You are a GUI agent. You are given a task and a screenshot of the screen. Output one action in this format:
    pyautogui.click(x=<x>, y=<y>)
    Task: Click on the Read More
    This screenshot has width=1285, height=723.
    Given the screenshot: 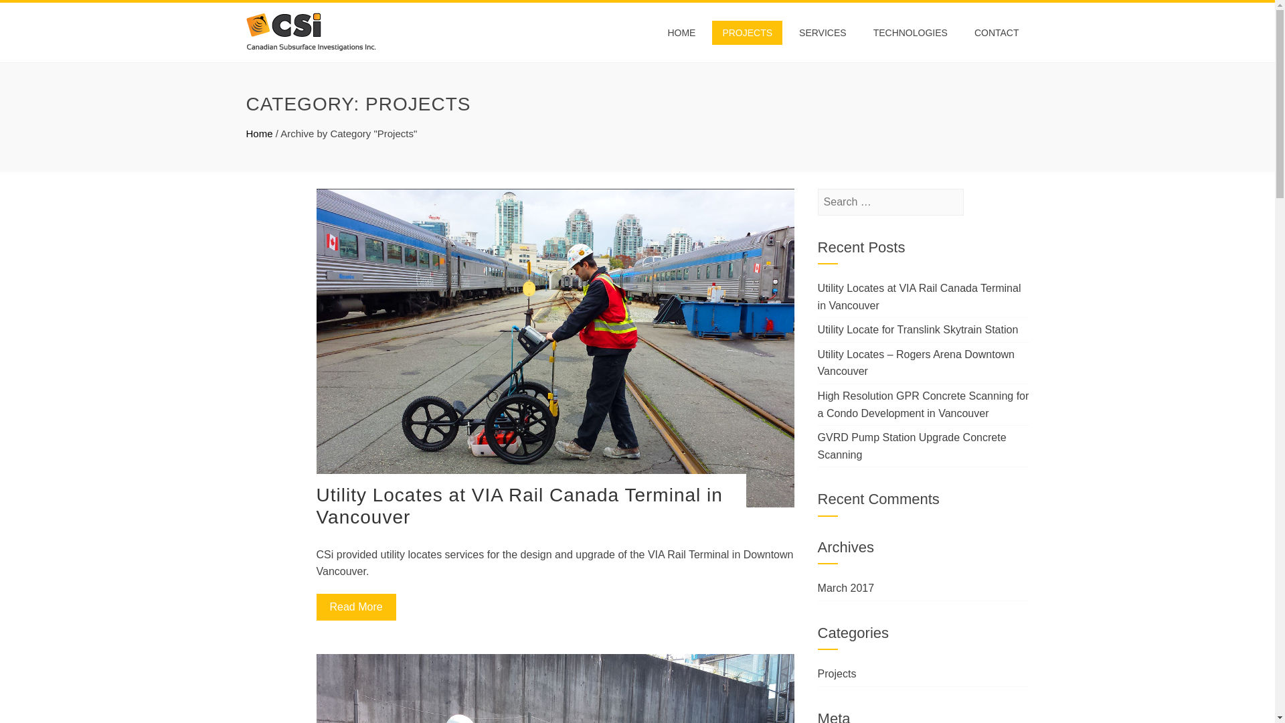 What is the action you would take?
    pyautogui.click(x=356, y=607)
    